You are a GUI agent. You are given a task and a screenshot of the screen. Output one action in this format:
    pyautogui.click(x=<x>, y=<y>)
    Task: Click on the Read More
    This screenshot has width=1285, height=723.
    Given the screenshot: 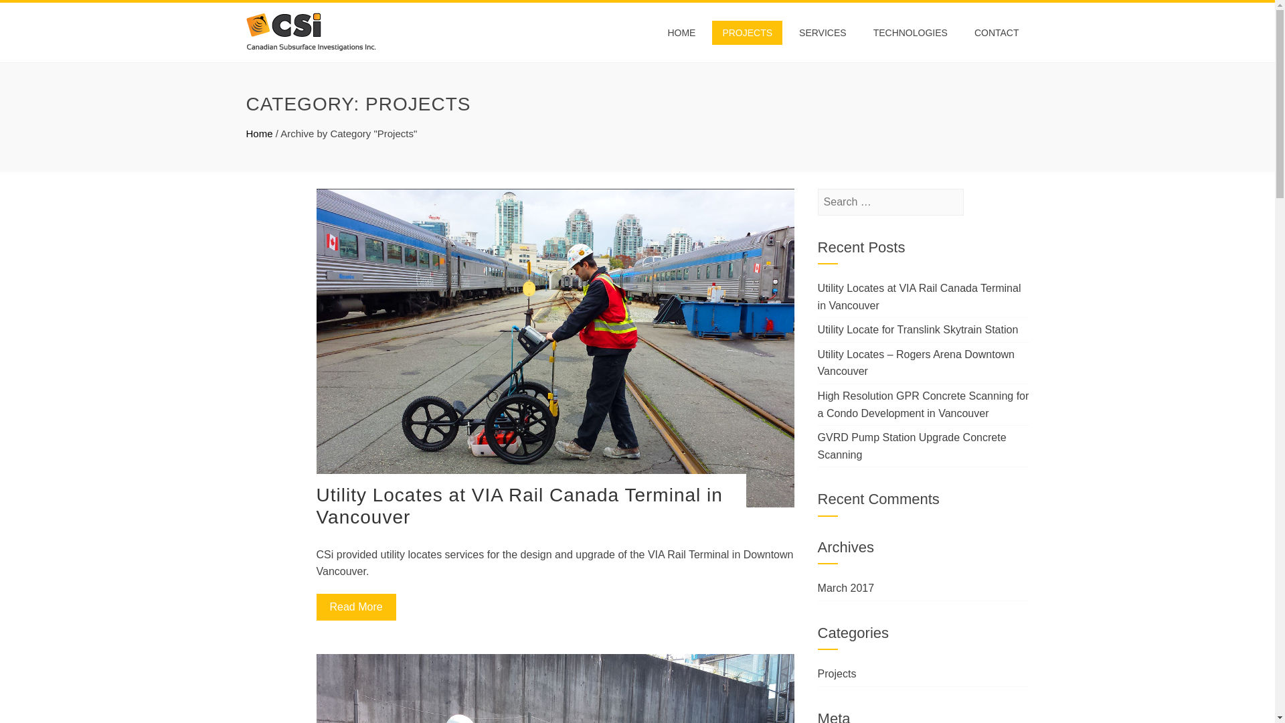 What is the action you would take?
    pyautogui.click(x=356, y=607)
    